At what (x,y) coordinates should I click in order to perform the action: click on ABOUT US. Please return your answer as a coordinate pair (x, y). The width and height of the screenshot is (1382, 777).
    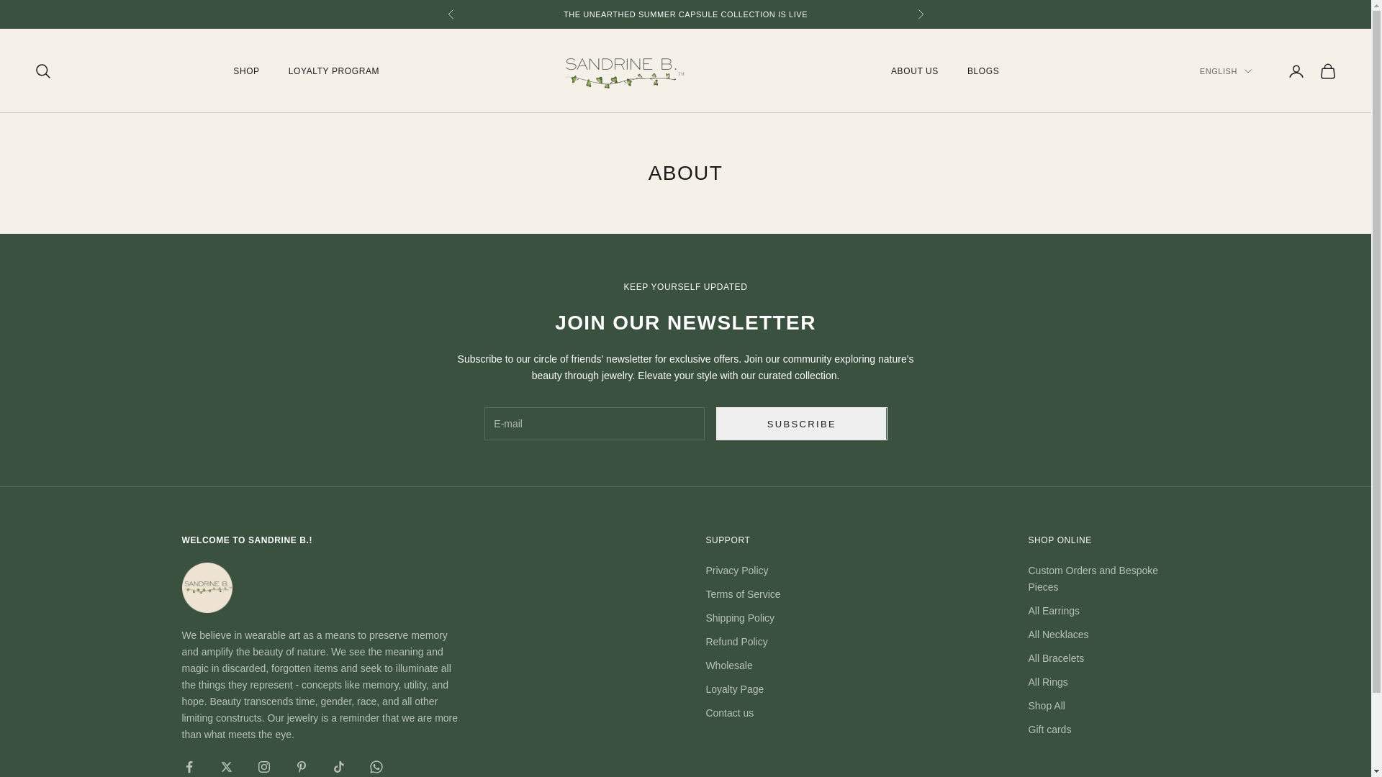
    Looking at the image, I should click on (914, 71).